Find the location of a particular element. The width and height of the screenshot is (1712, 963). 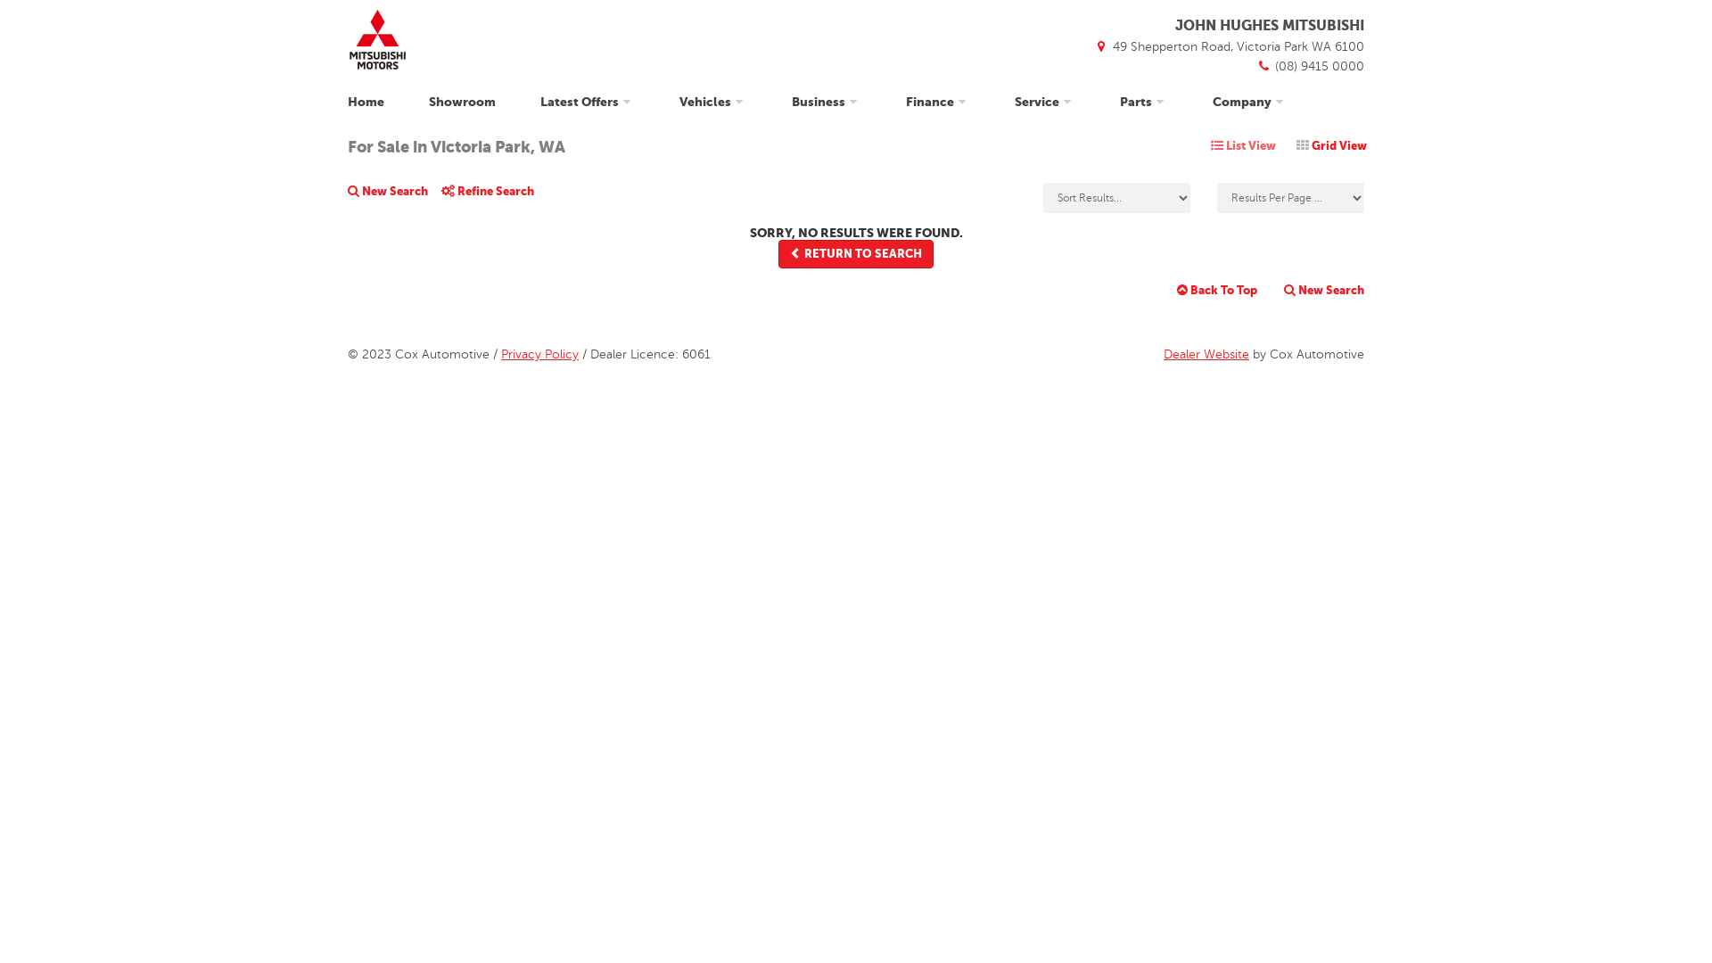

List View is located at coordinates (1243, 146).